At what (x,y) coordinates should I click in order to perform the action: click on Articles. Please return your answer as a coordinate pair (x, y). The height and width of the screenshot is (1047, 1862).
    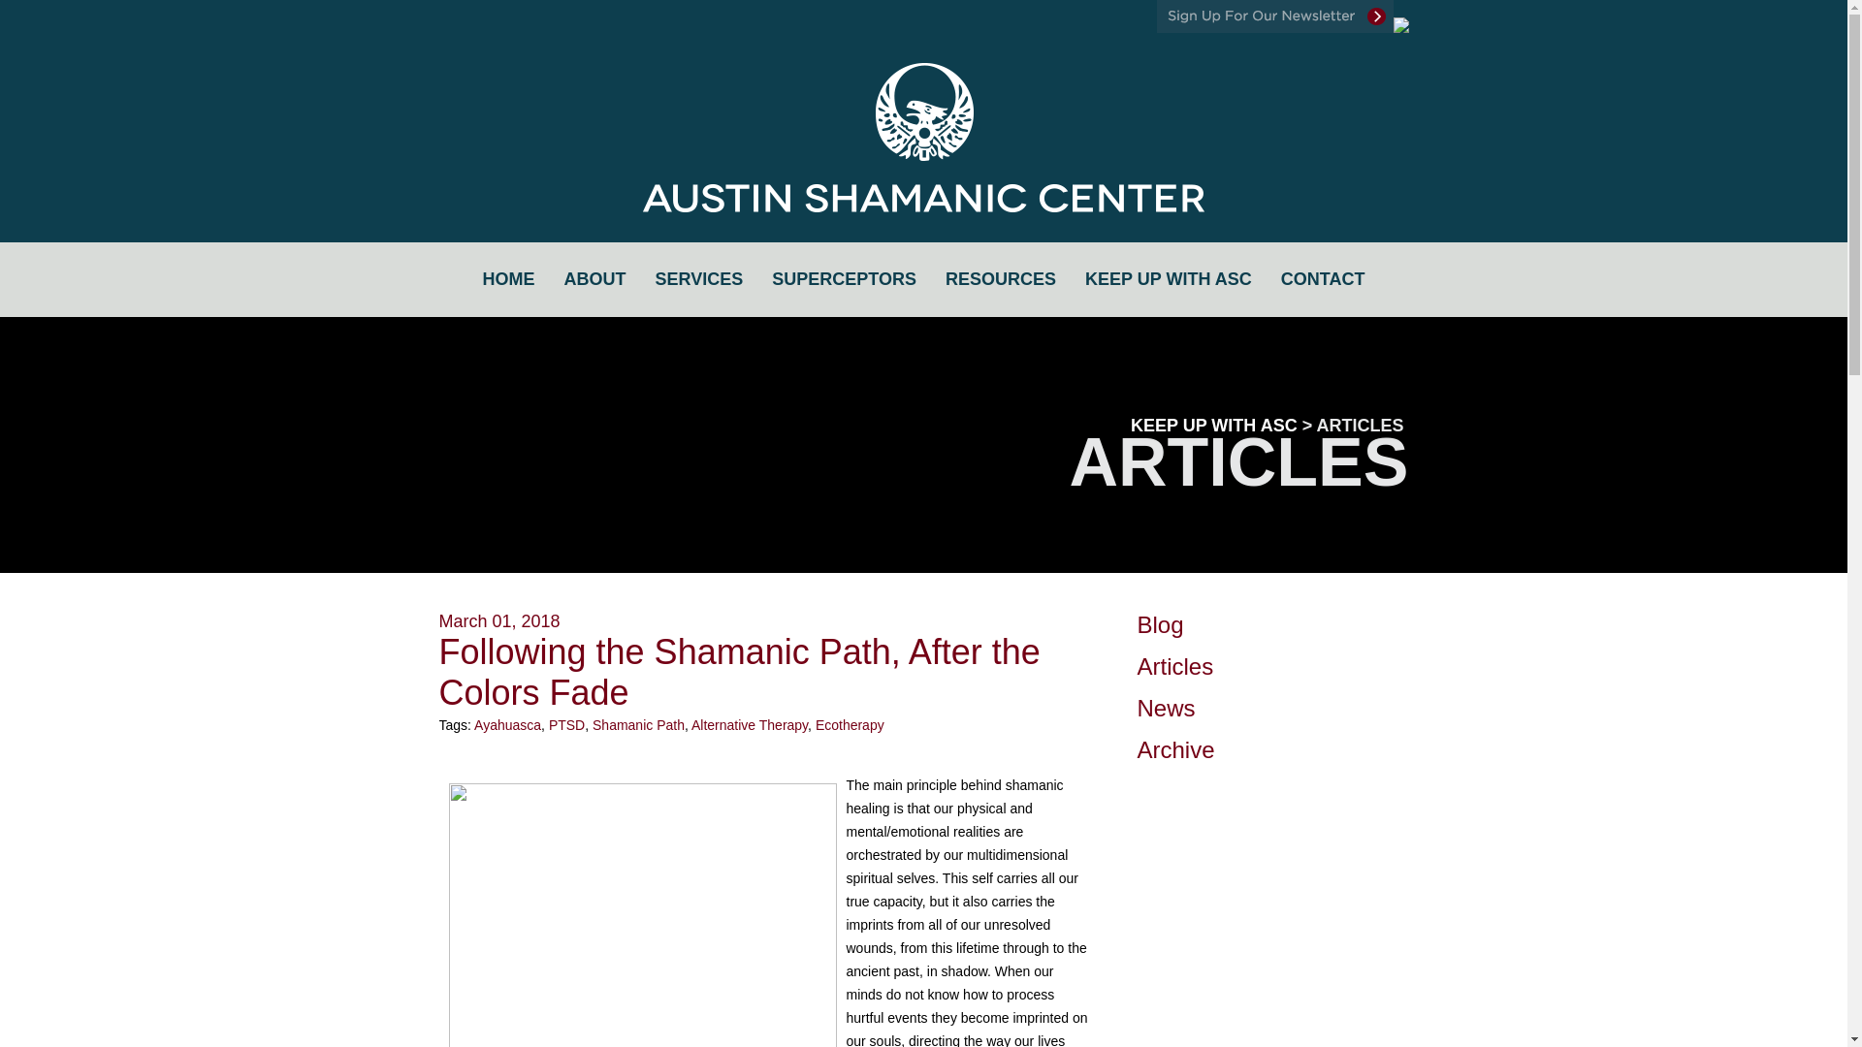
    Looking at the image, I should click on (1174, 665).